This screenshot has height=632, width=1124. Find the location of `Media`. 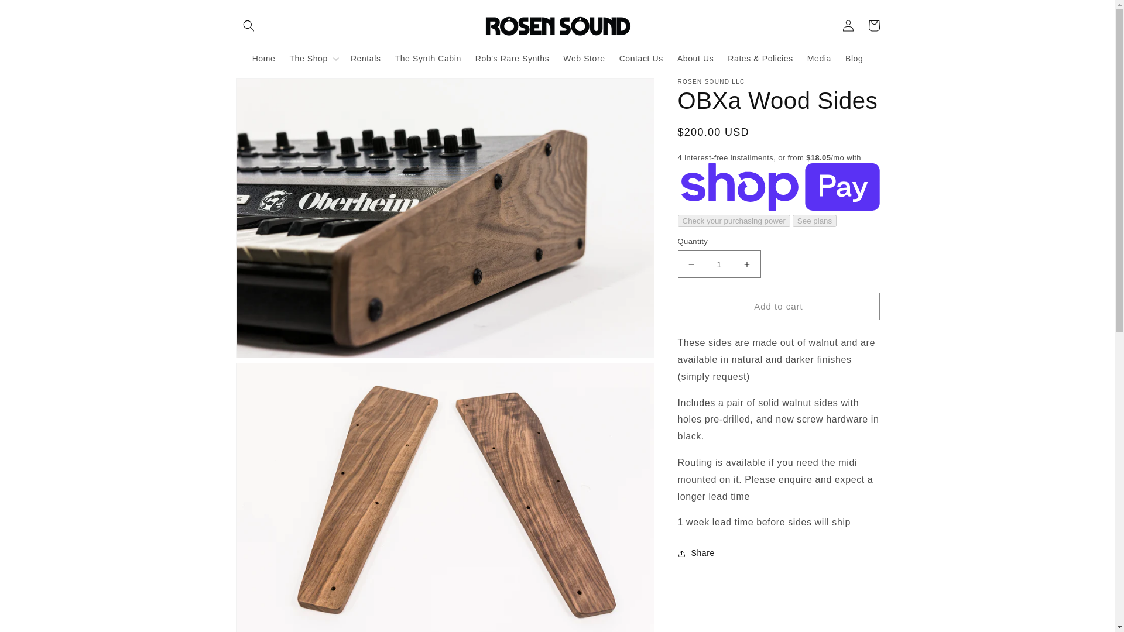

Media is located at coordinates (820, 57).